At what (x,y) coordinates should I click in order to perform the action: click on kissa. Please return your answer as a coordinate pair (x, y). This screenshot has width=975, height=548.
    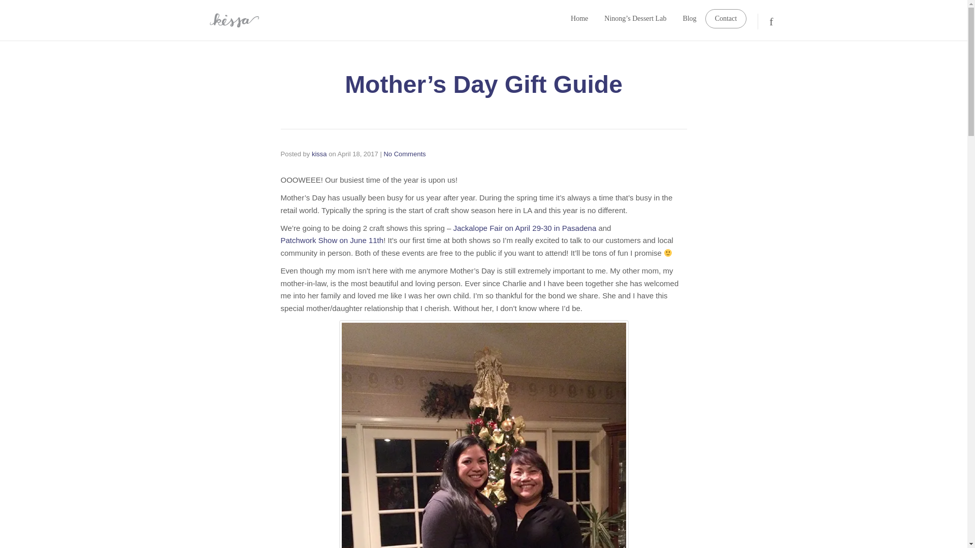
    Looking at the image, I should click on (319, 154).